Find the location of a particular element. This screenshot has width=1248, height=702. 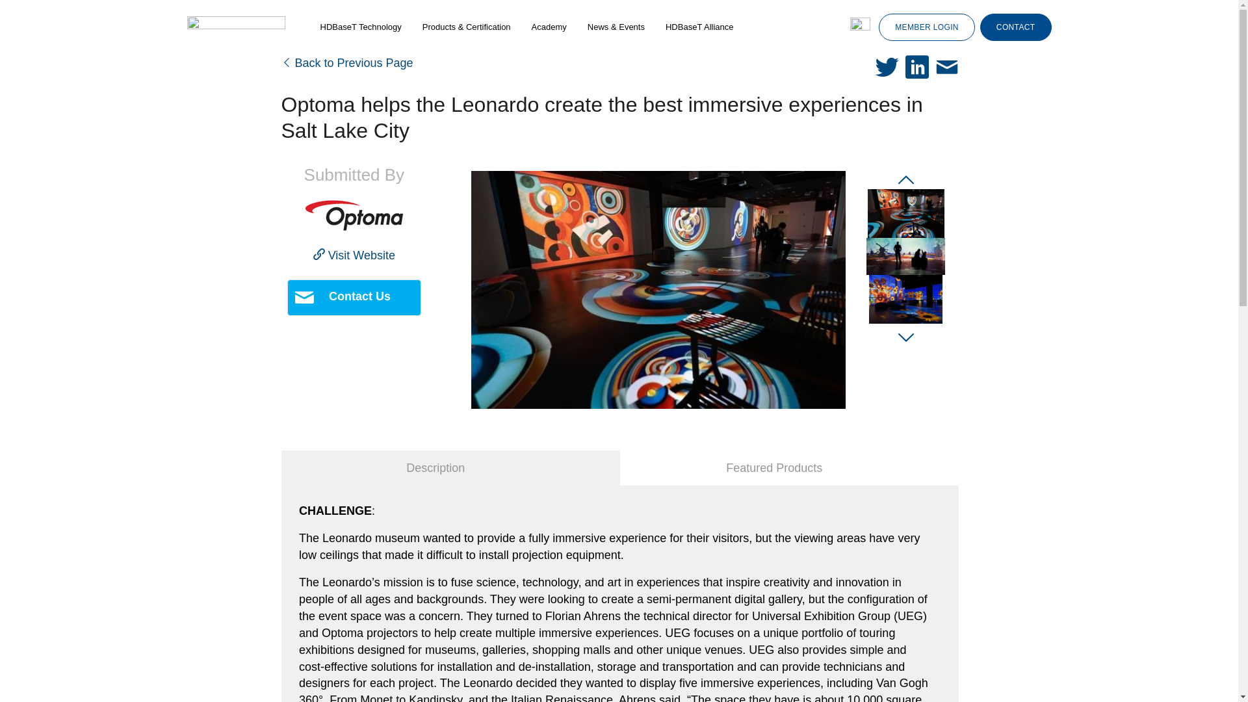

MEMBER LOGIN is located at coordinates (926, 27).